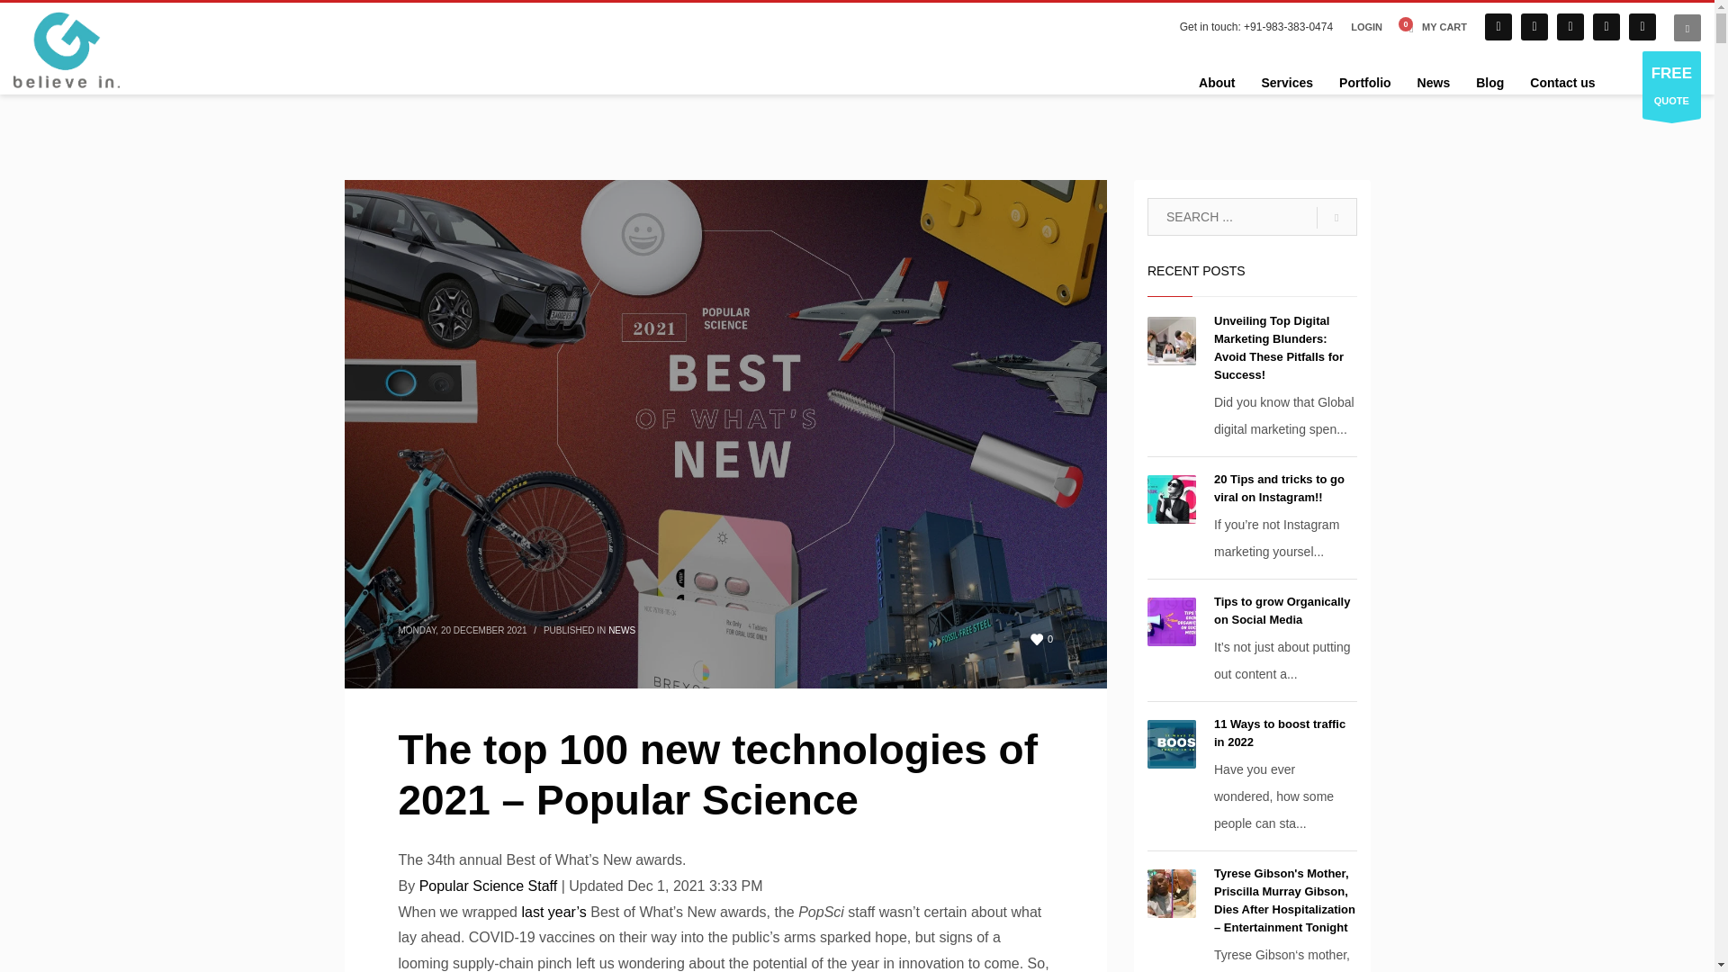  What do you see at coordinates (67, 50) in the screenshot?
I see `believe in` at bounding box center [67, 50].